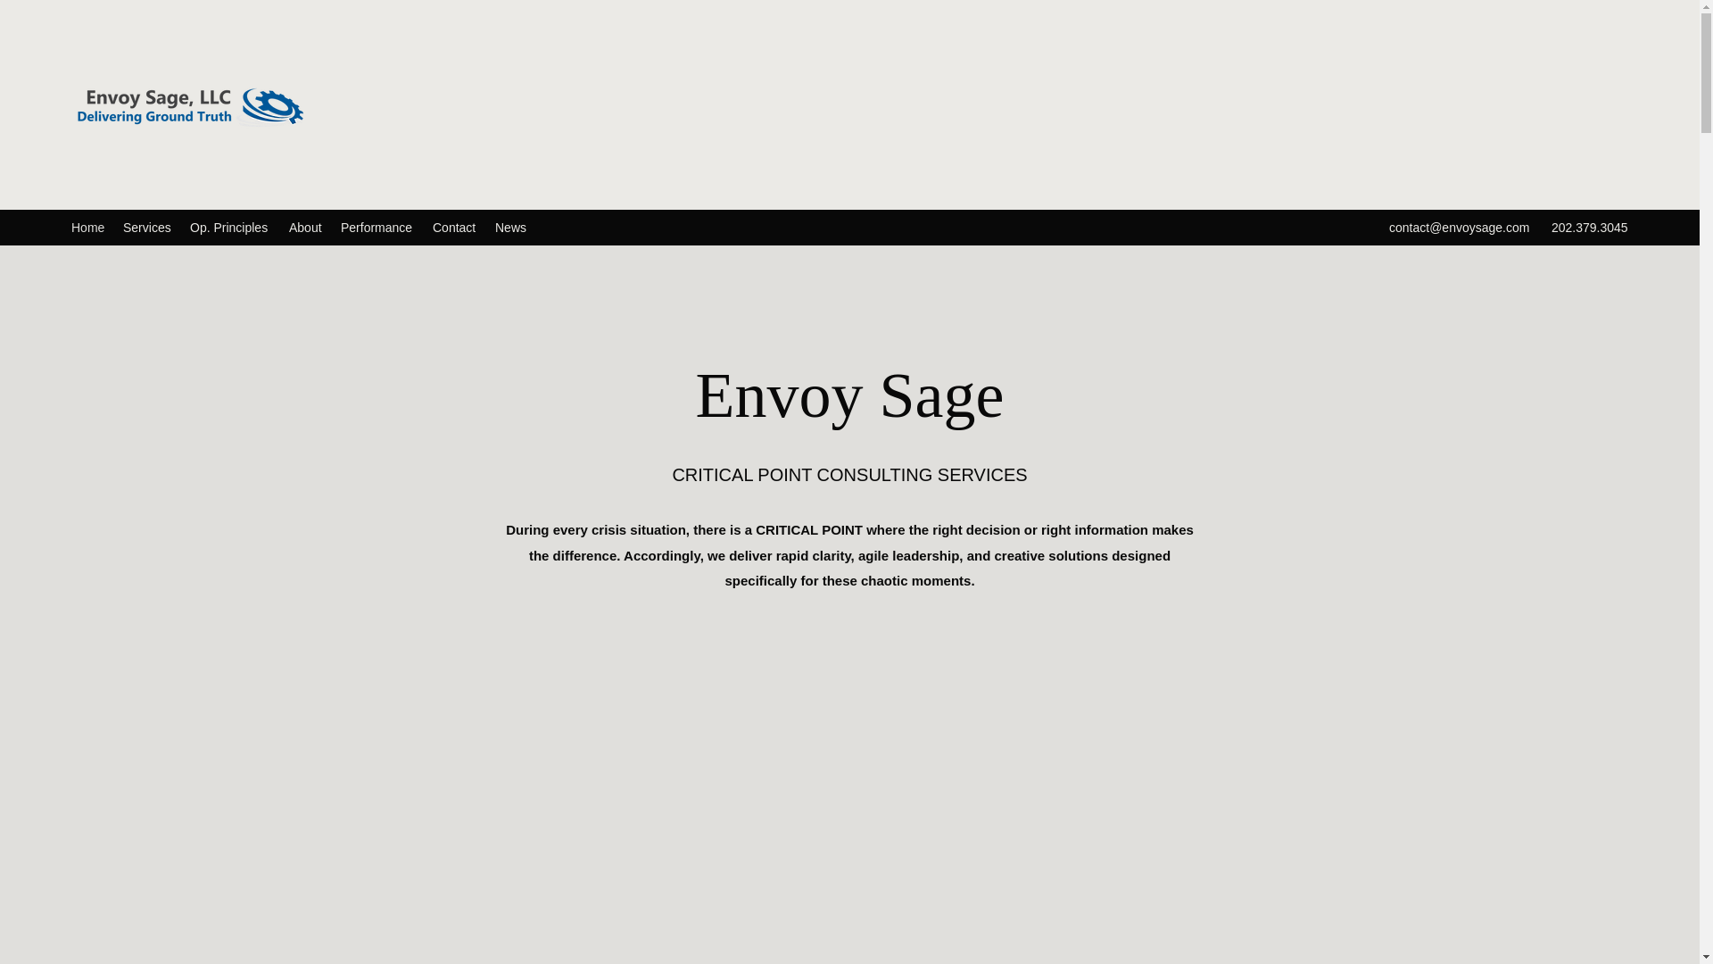  I want to click on About, so click(306, 227).